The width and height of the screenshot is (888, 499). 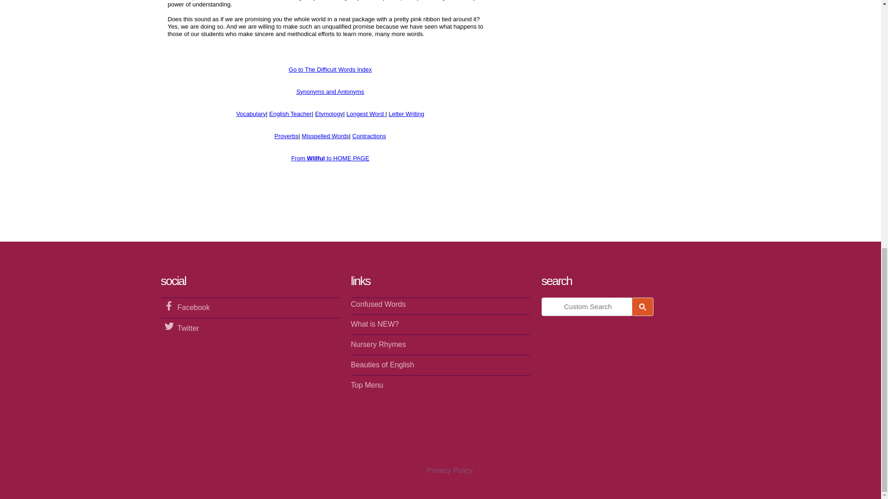 I want to click on Etymology, so click(x=329, y=114).